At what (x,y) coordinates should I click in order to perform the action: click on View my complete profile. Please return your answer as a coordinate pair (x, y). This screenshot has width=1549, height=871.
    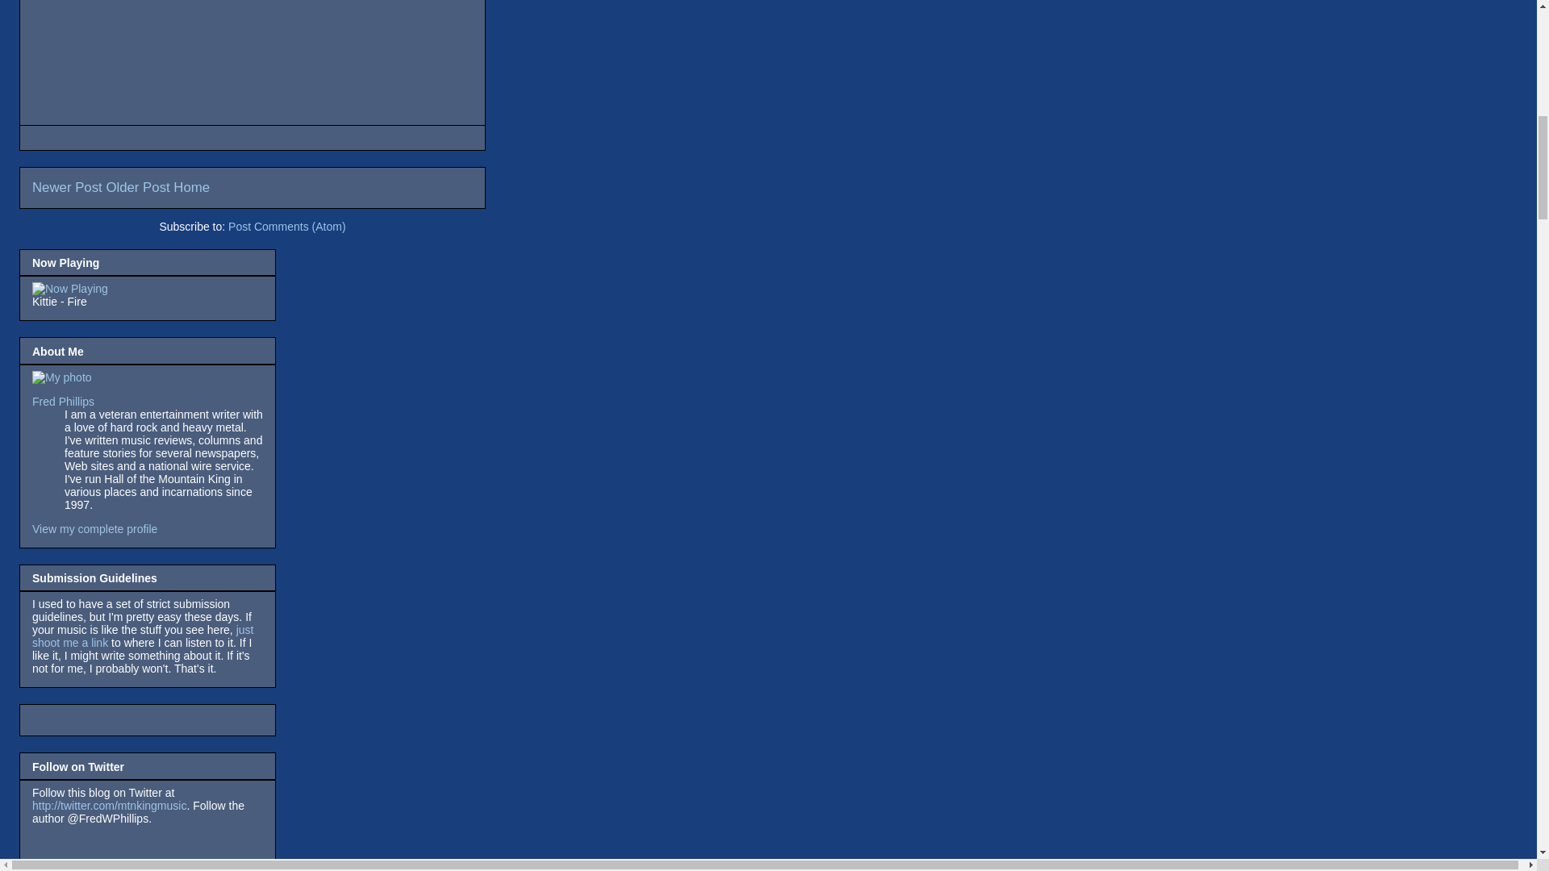
    Looking at the image, I should click on (95, 529).